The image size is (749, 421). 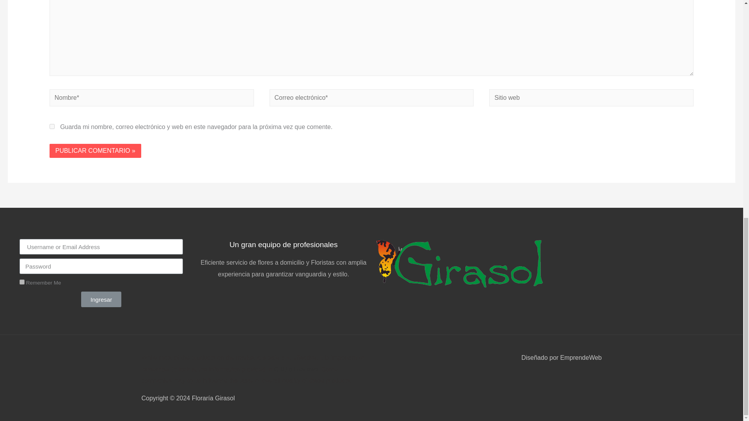 What do you see at coordinates (22, 282) in the screenshot?
I see `forever` at bounding box center [22, 282].